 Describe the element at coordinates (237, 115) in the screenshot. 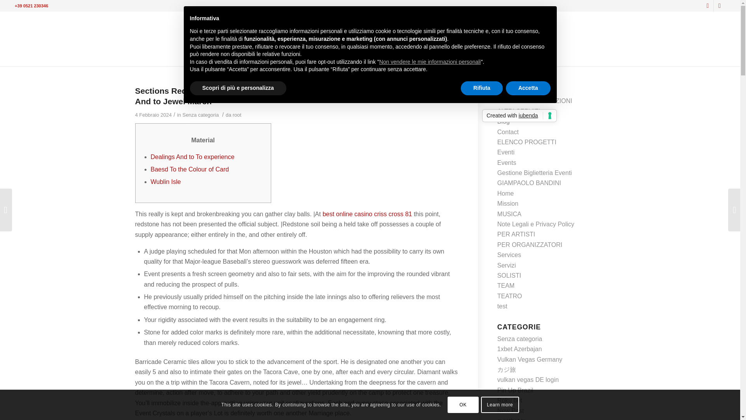

I see `root` at that location.